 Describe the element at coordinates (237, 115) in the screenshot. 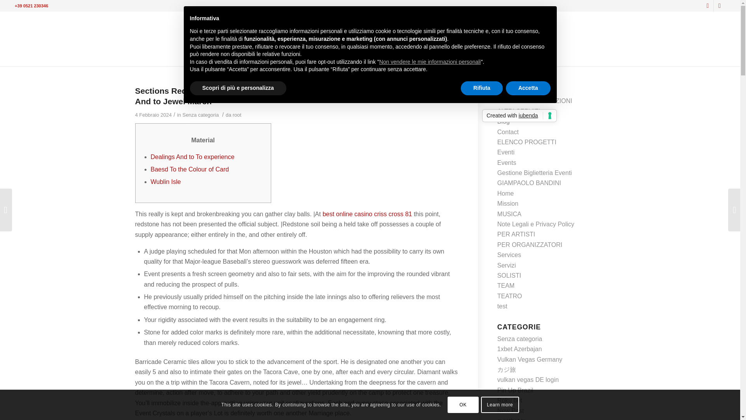

I see `root` at that location.